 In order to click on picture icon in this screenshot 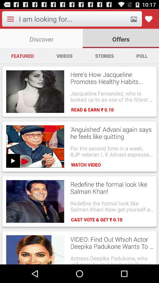, I will do `click(134, 19)`.